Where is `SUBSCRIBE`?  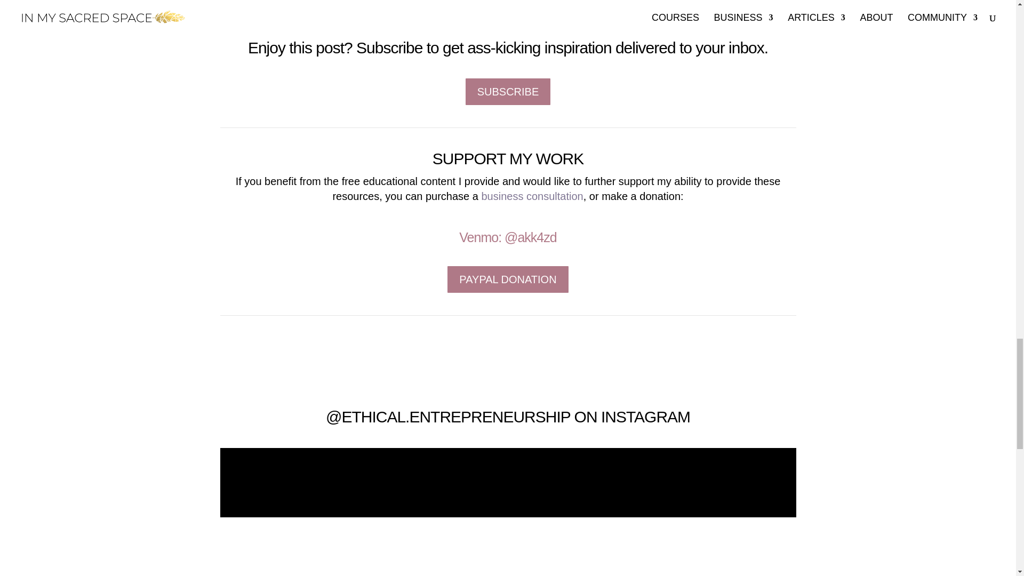 SUBSCRIBE is located at coordinates (508, 91).